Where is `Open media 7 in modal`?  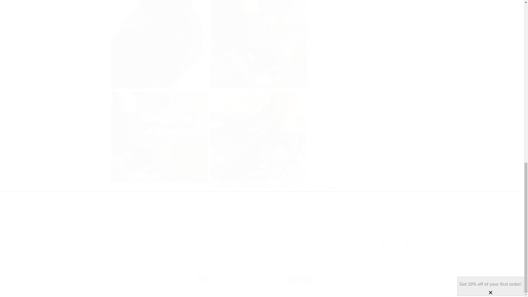
Open media 7 in modal is located at coordinates (258, 134).